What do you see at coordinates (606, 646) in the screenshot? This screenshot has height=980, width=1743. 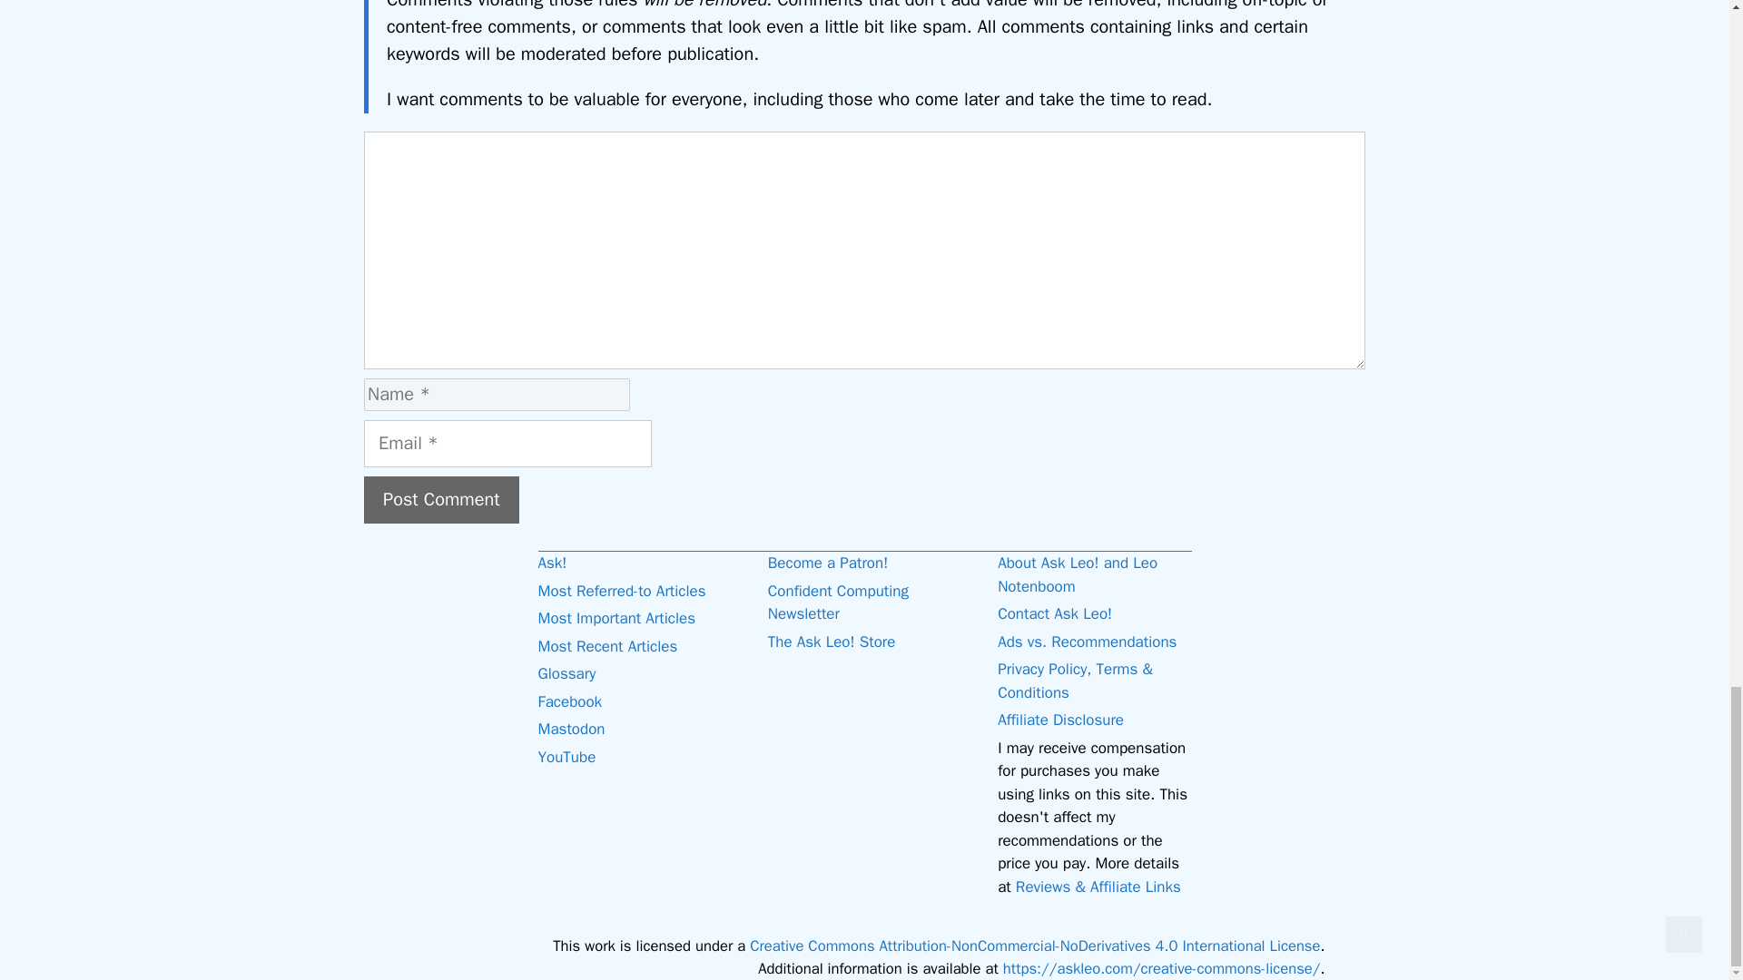 I see `Most Recent Articles` at bounding box center [606, 646].